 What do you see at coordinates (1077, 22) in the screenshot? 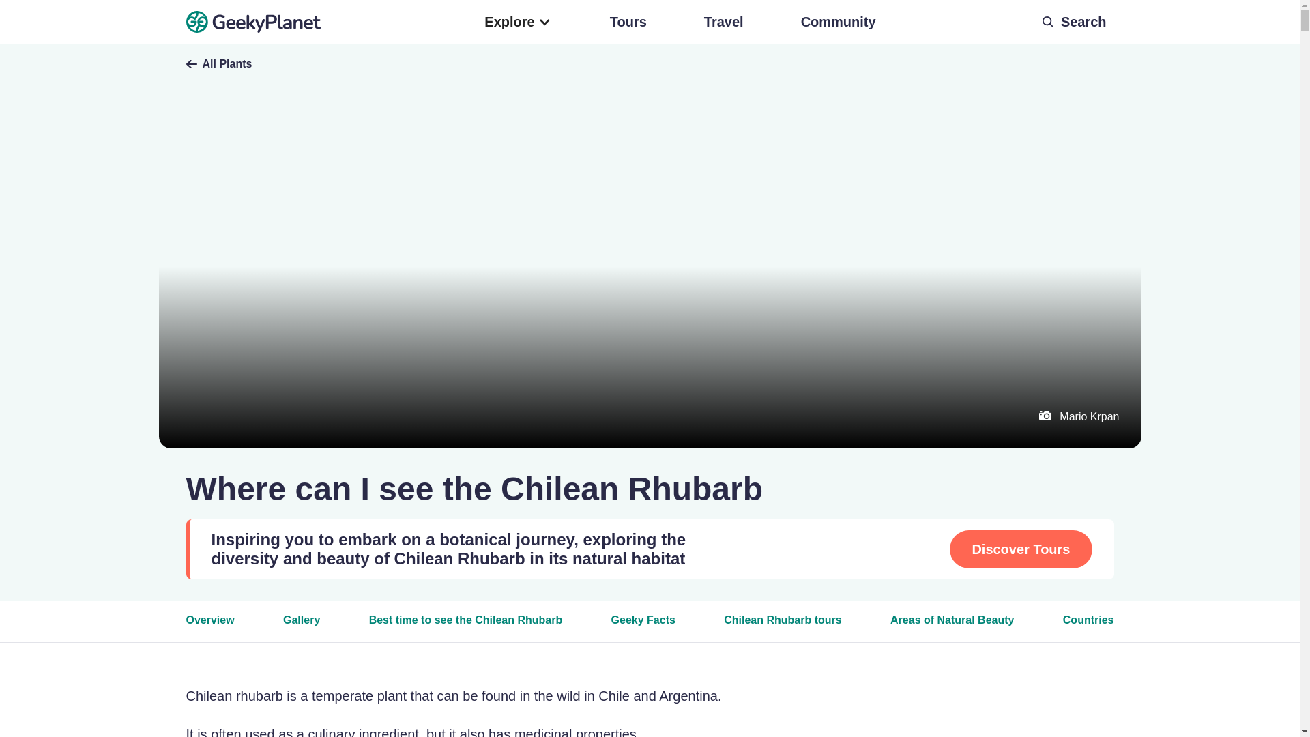
I see `Search` at bounding box center [1077, 22].